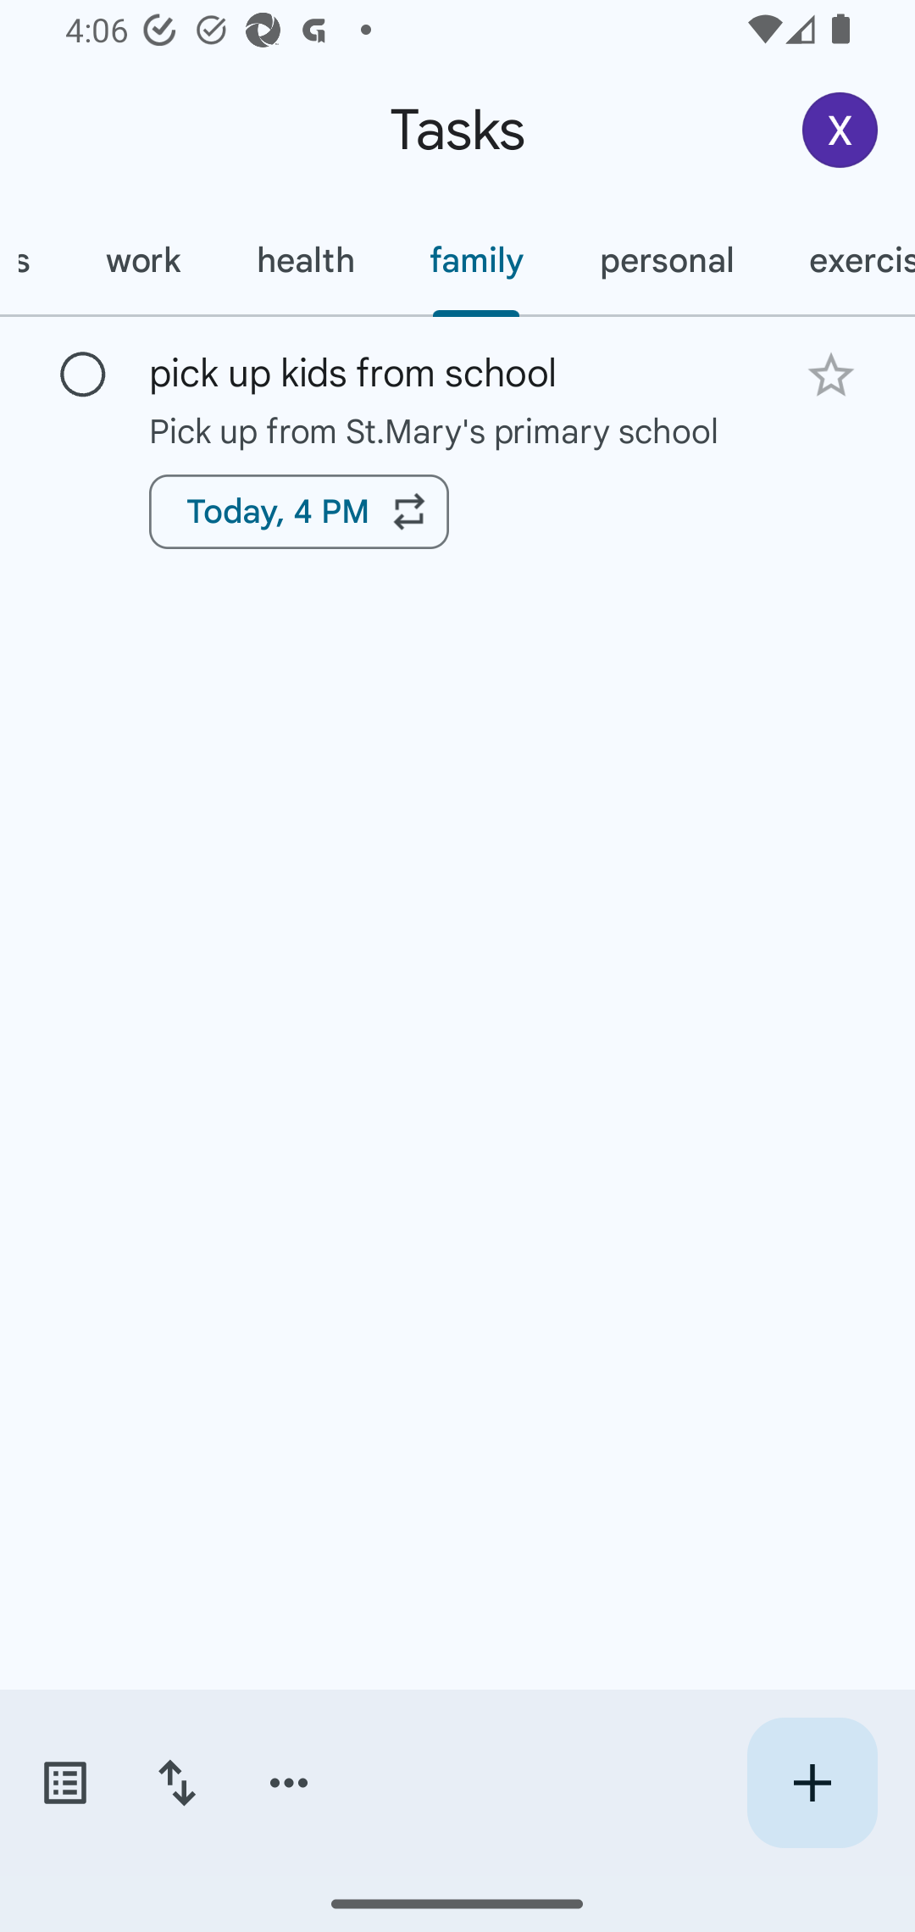 This screenshot has width=915, height=1932. I want to click on Pick up from St.Mary's primary school, so click(457, 430).